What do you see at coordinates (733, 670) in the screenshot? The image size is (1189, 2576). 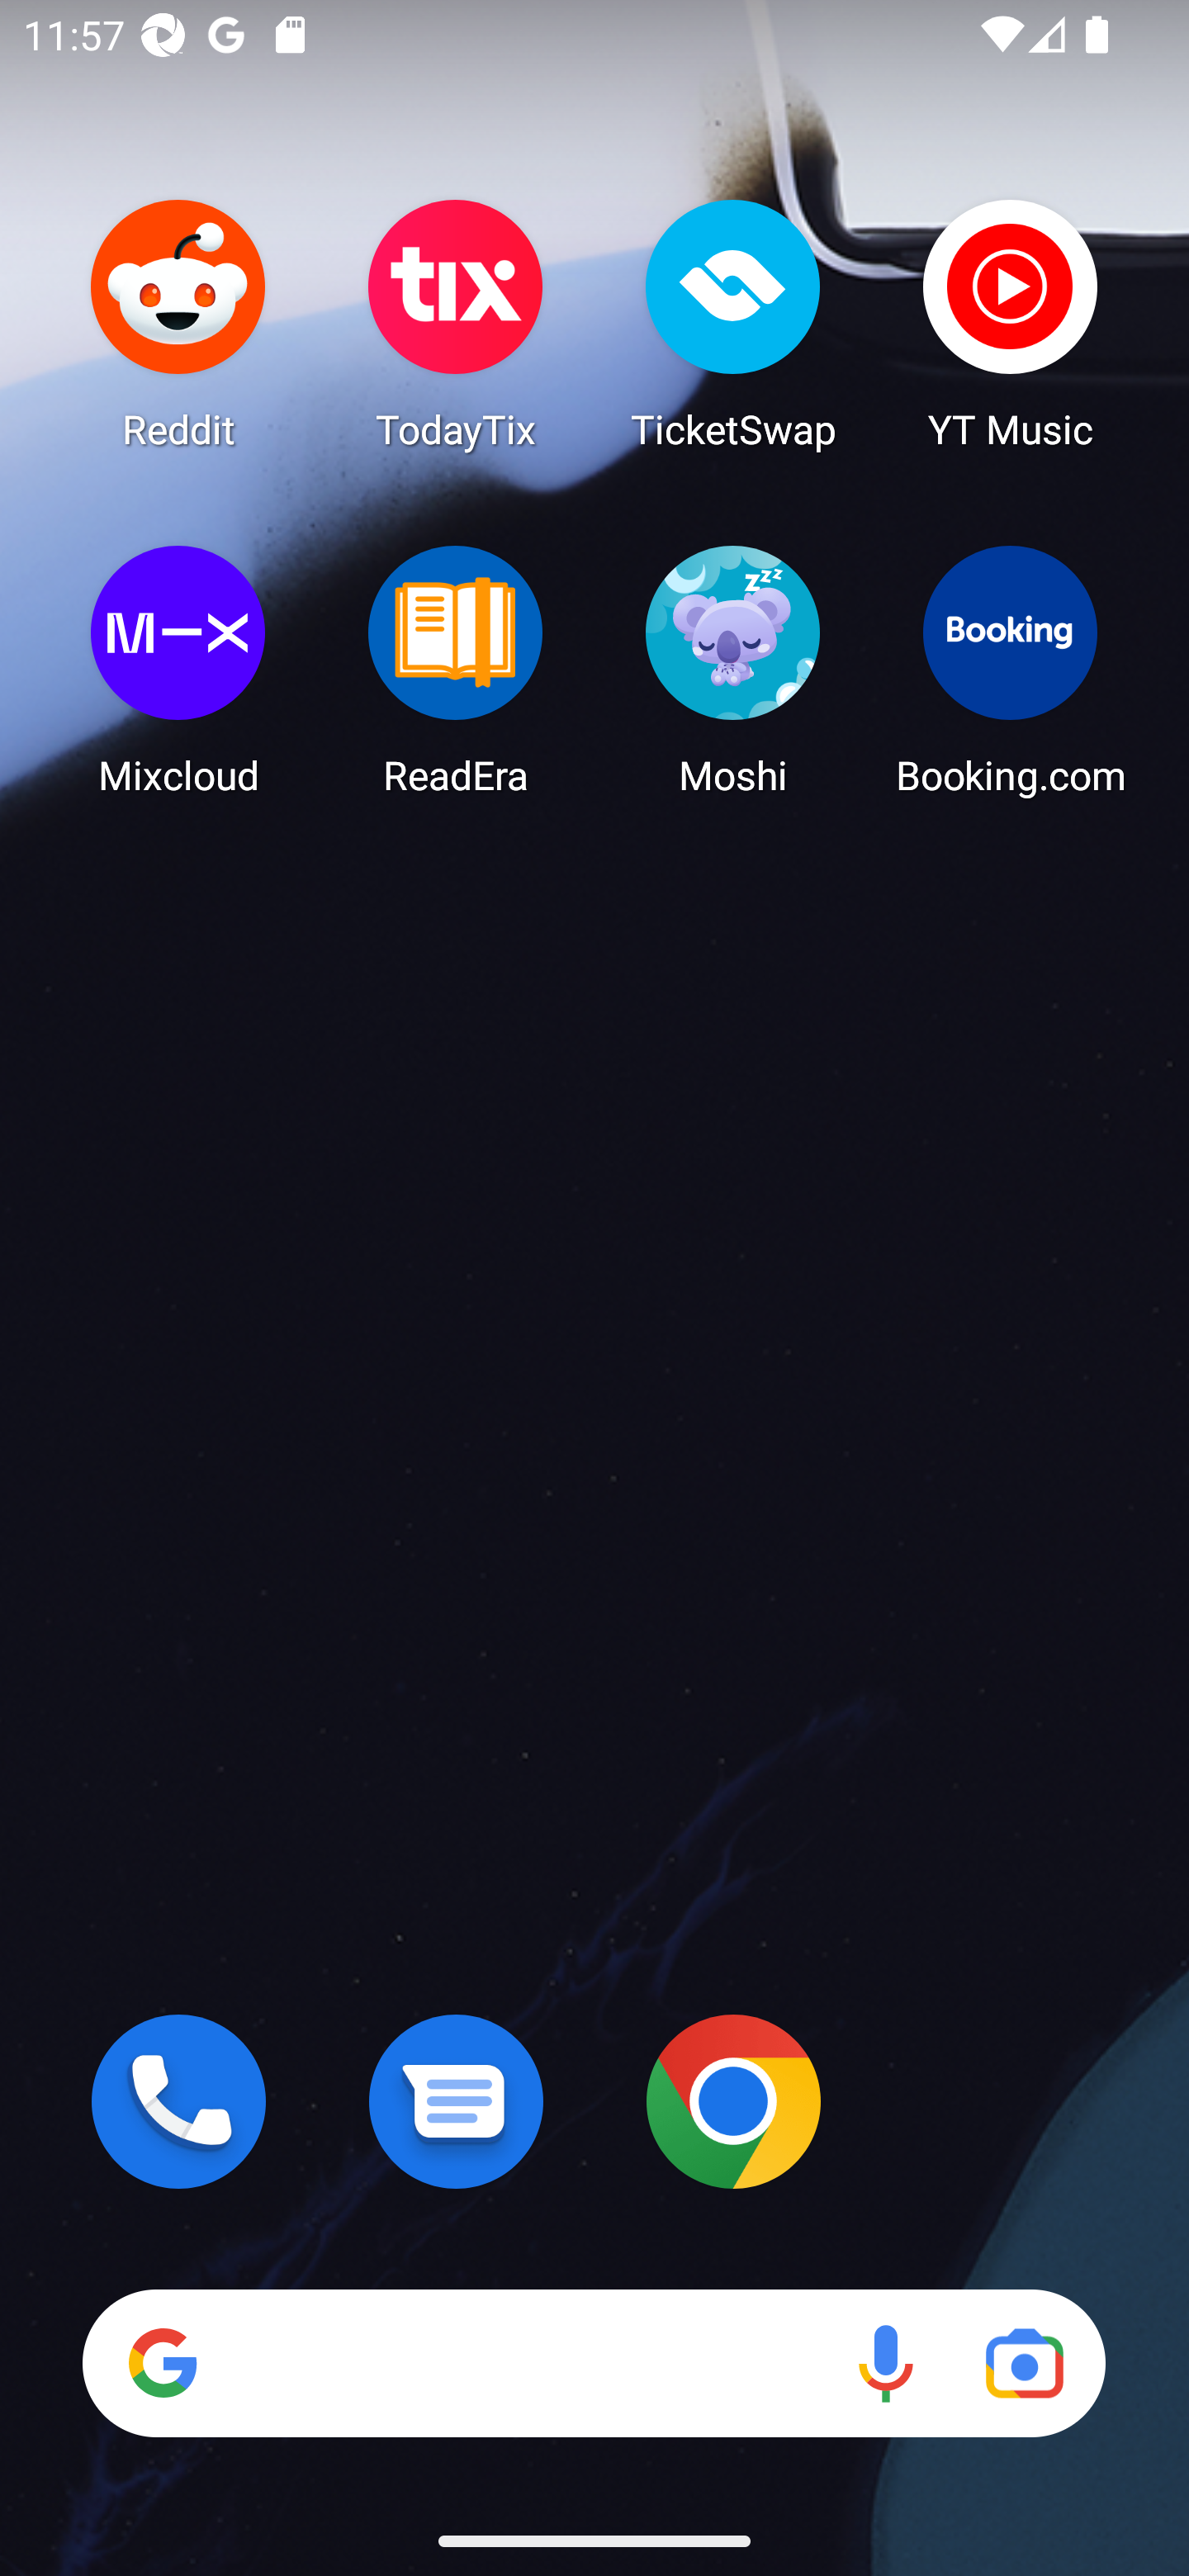 I see `Moshi` at bounding box center [733, 670].